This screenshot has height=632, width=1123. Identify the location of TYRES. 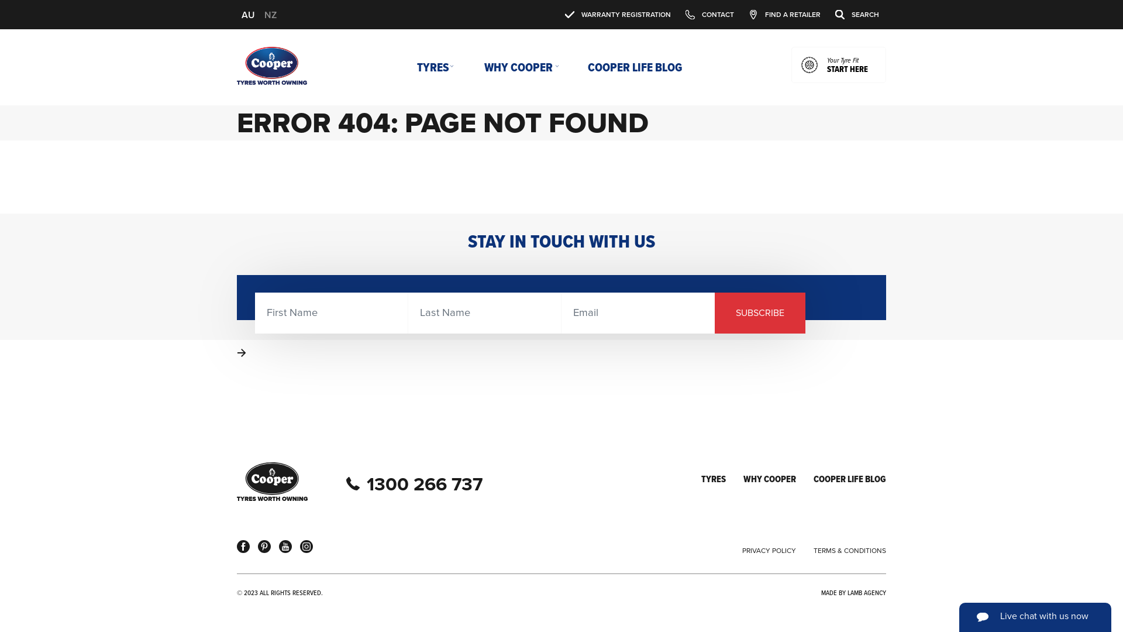
(714, 479).